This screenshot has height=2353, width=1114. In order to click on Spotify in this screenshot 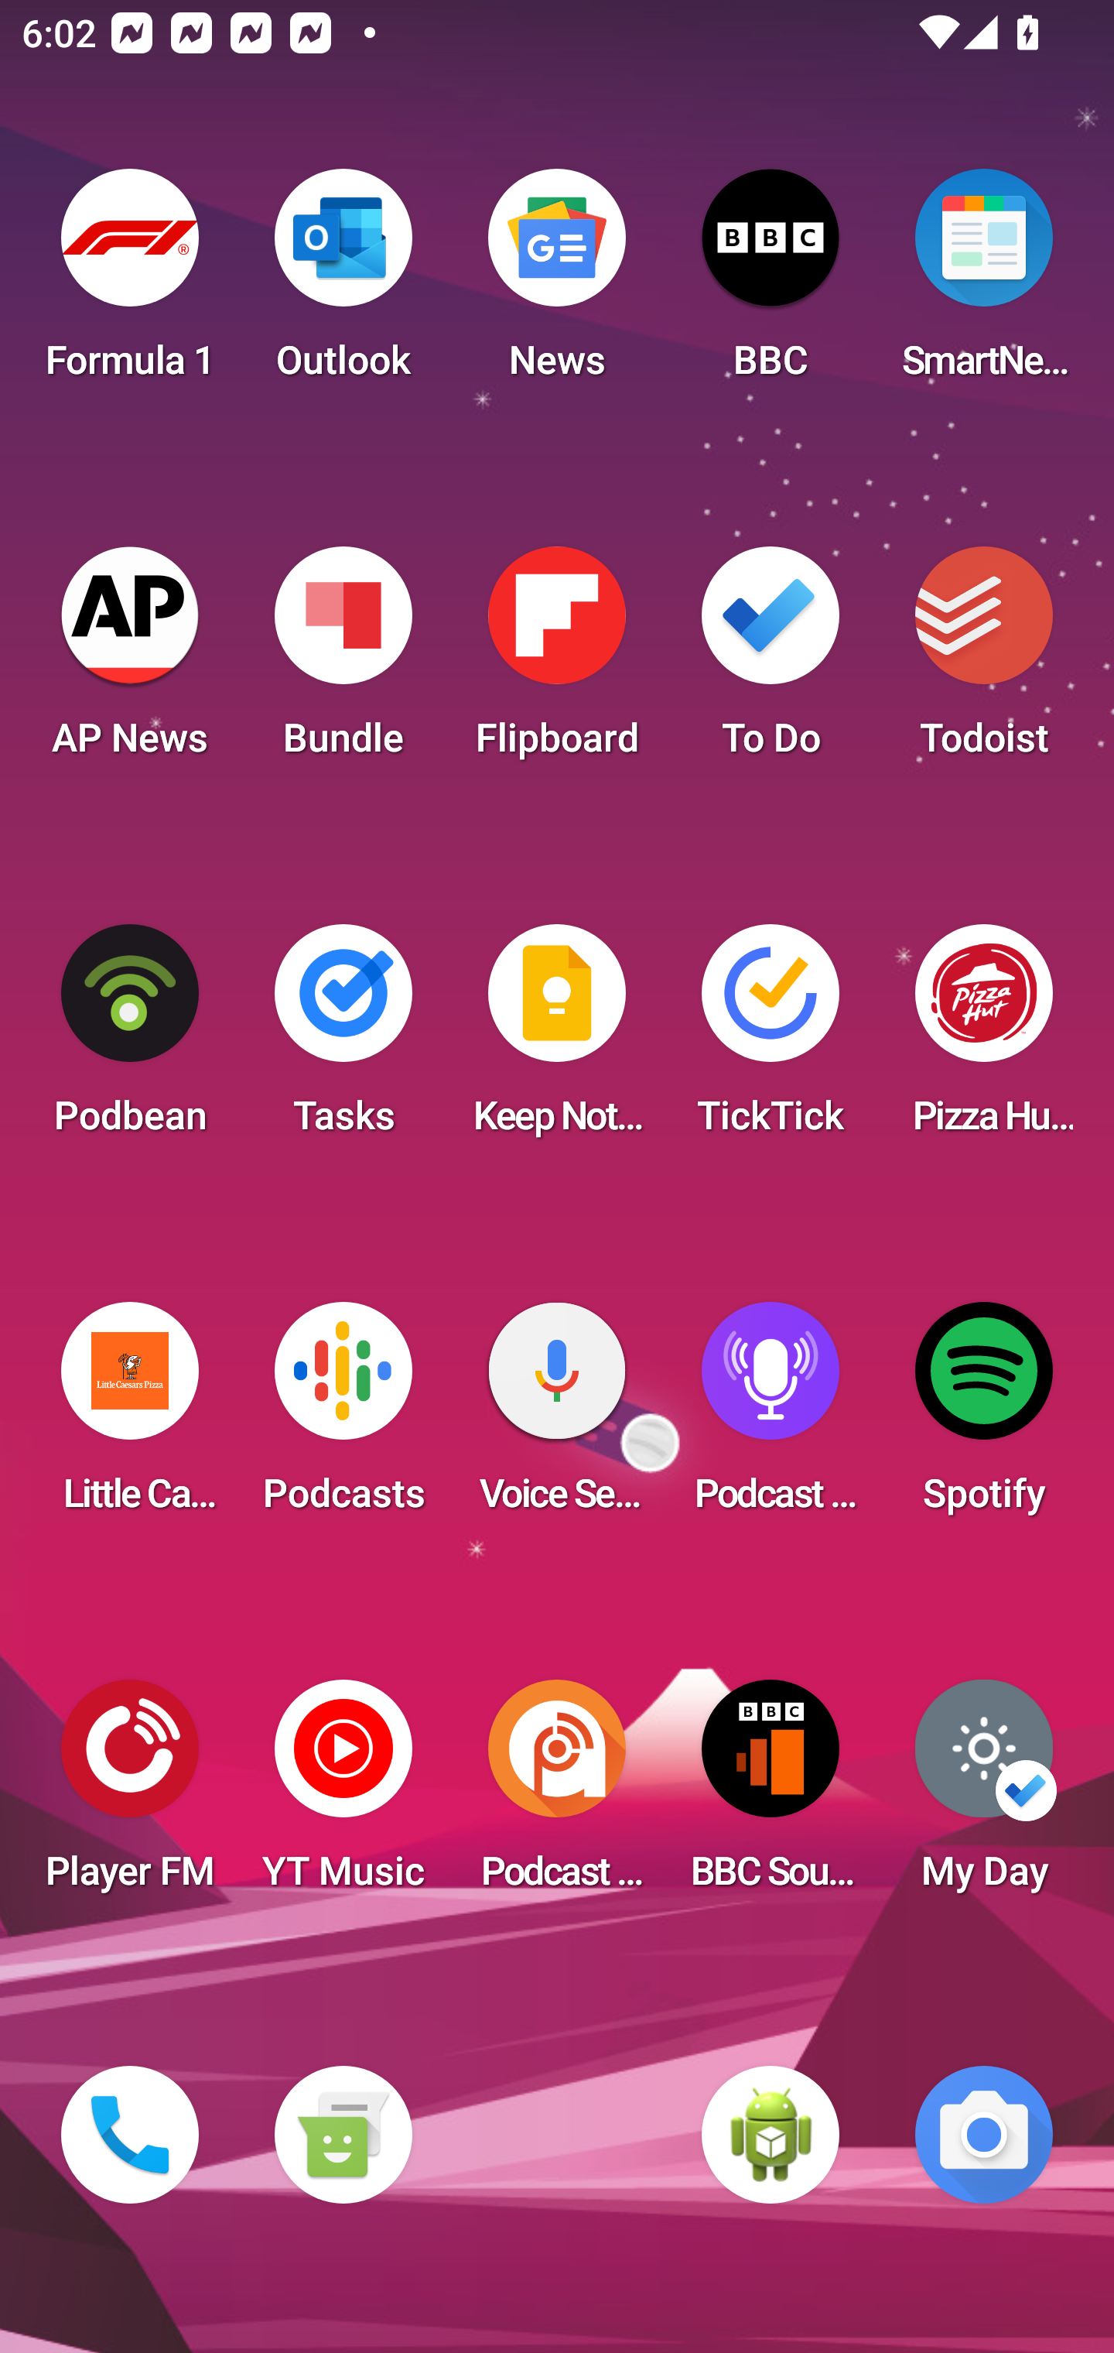, I will do `click(984, 1416)`.